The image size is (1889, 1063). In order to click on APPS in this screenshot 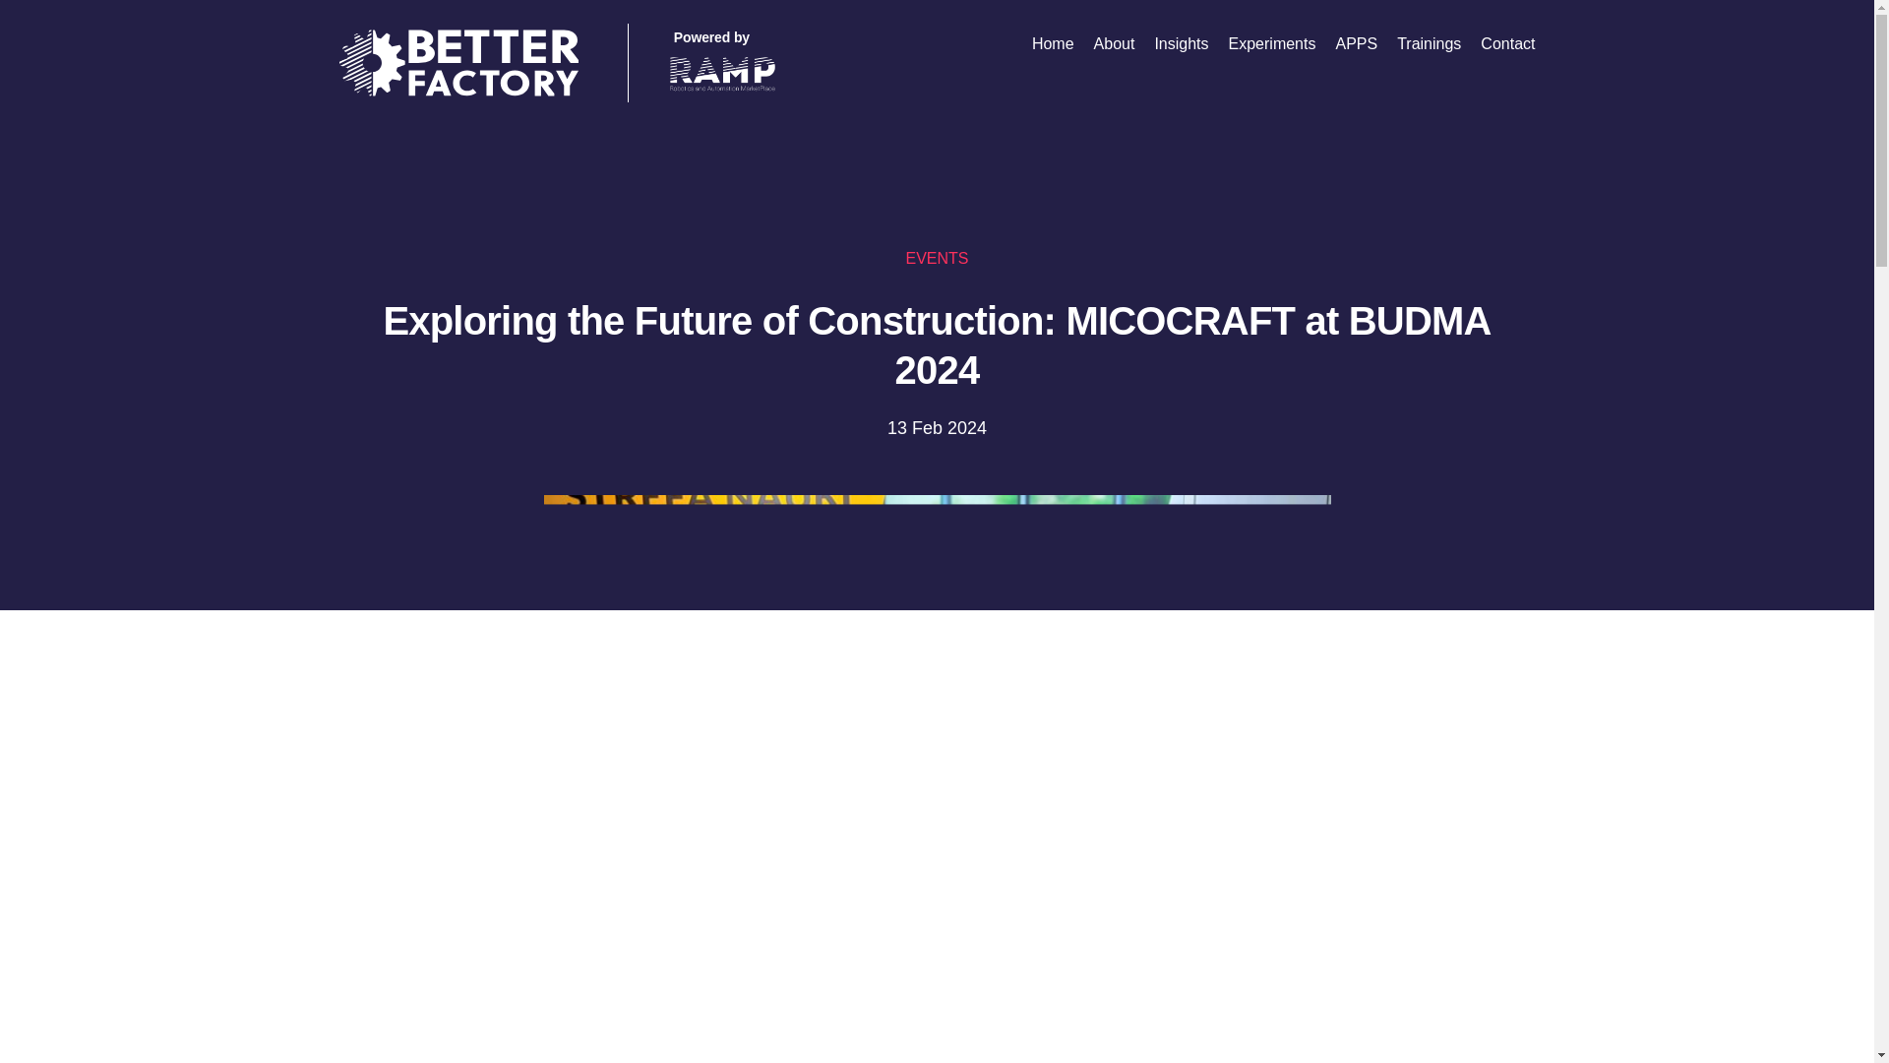, I will do `click(1356, 43)`.